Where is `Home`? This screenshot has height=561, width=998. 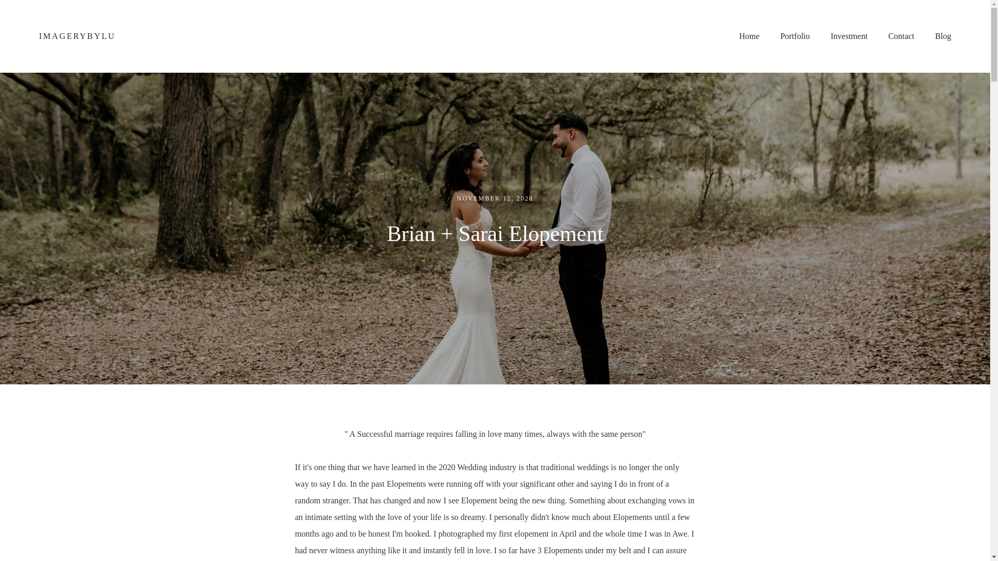 Home is located at coordinates (748, 36).